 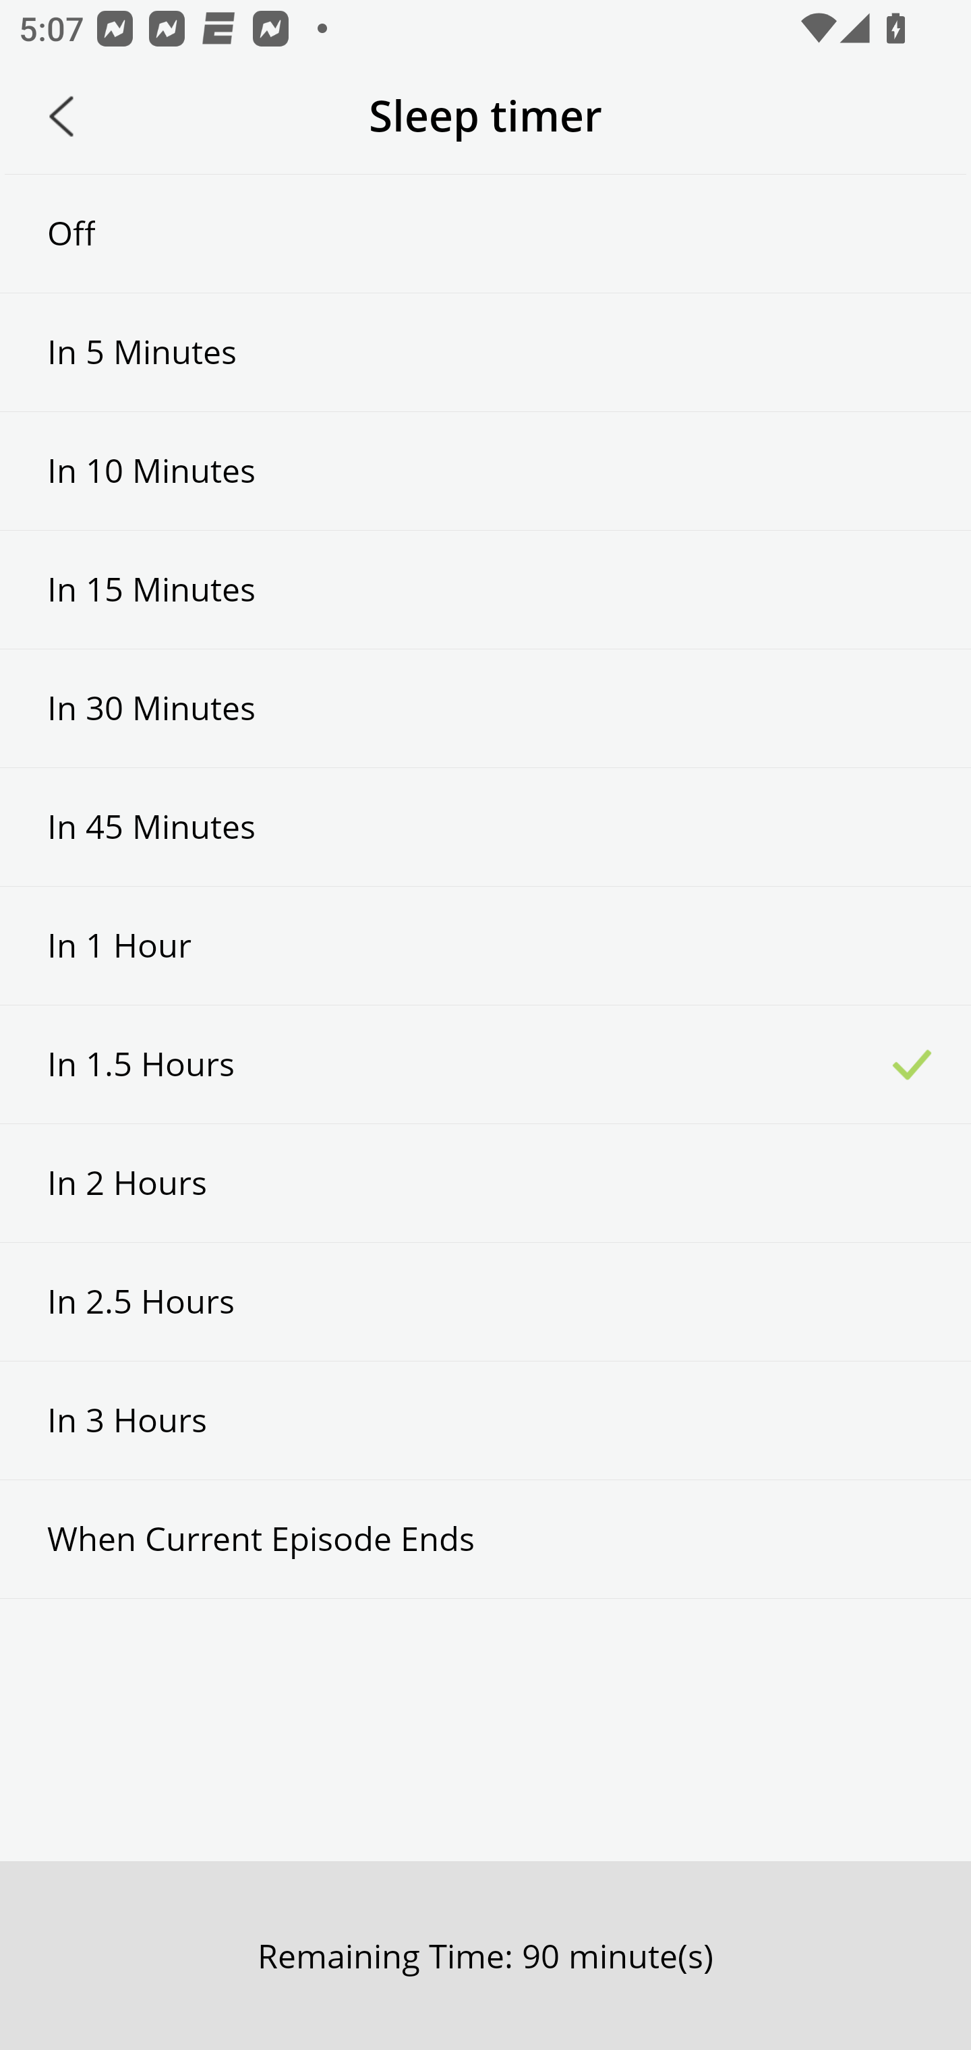 What do you see at coordinates (486, 352) in the screenshot?
I see `In 5 Minutes` at bounding box center [486, 352].